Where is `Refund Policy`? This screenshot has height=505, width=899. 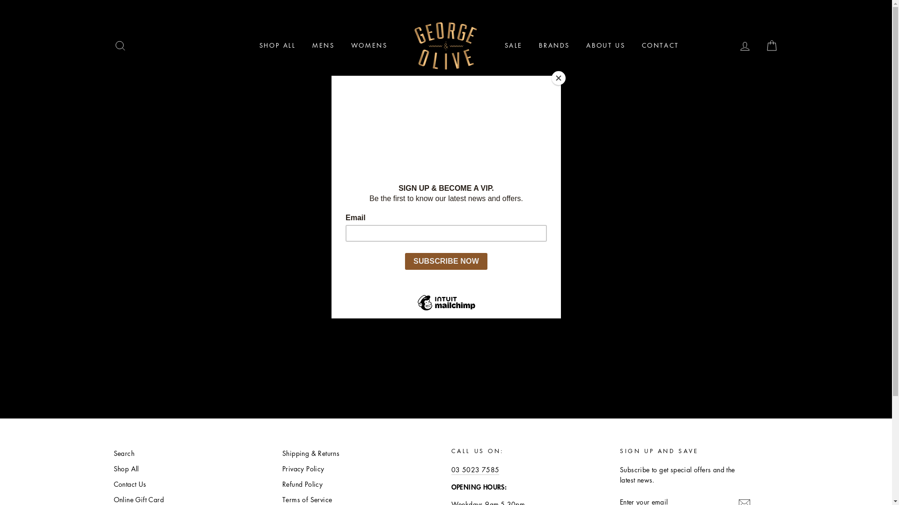 Refund Policy is located at coordinates (302, 484).